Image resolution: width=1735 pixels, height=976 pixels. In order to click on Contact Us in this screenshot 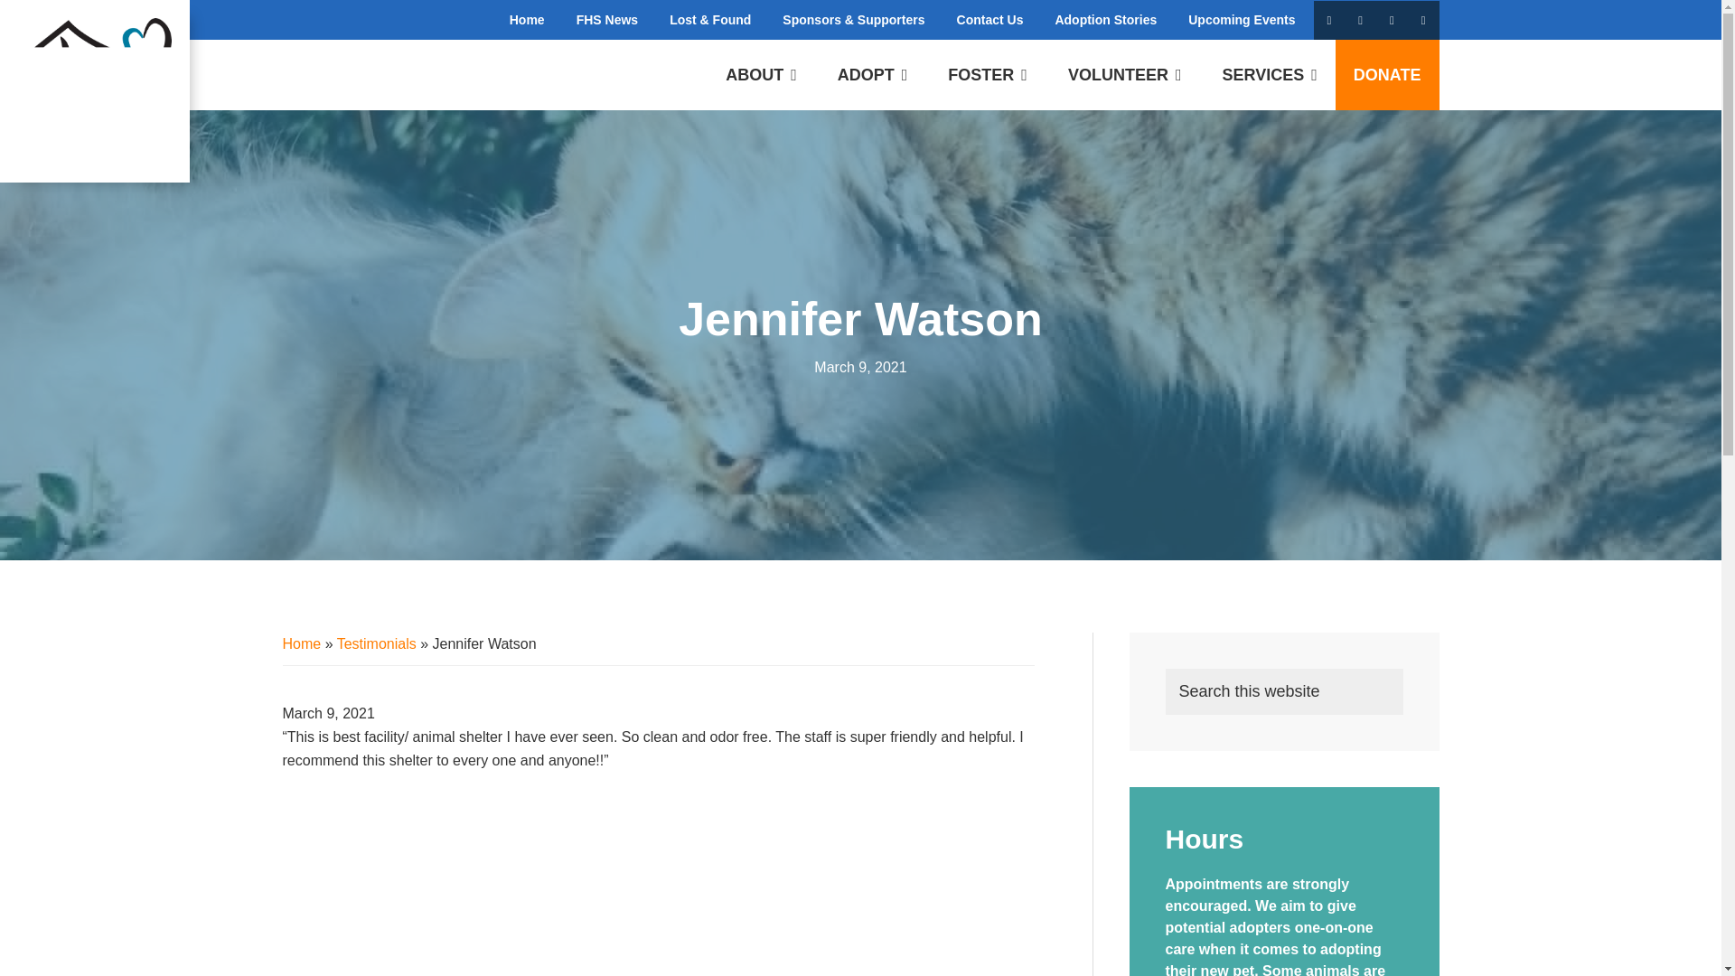, I will do `click(990, 20)`.